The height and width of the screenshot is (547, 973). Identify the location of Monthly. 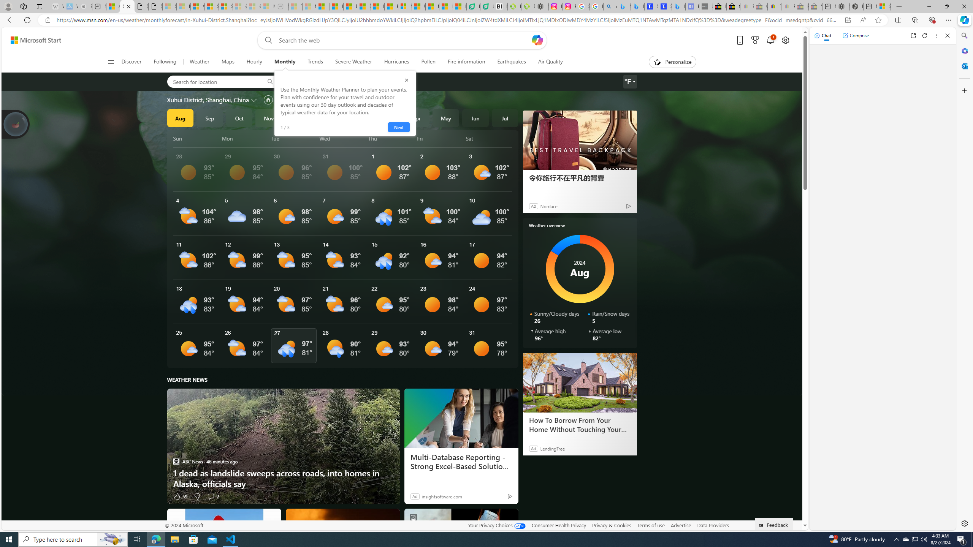
(285, 62).